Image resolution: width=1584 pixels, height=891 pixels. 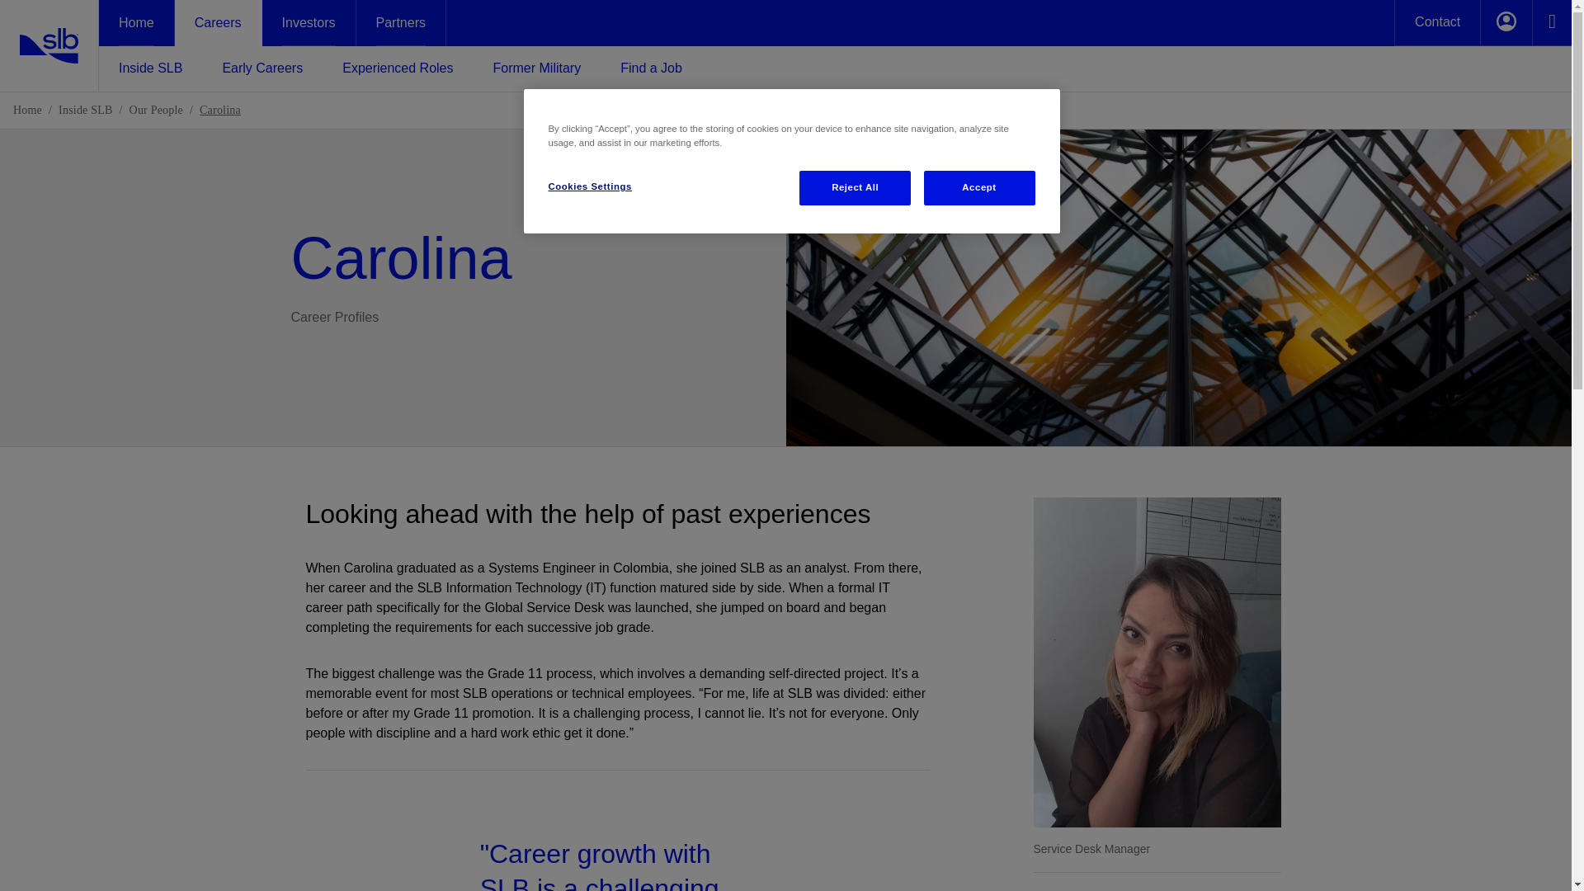 I want to click on Investors, so click(x=309, y=23).